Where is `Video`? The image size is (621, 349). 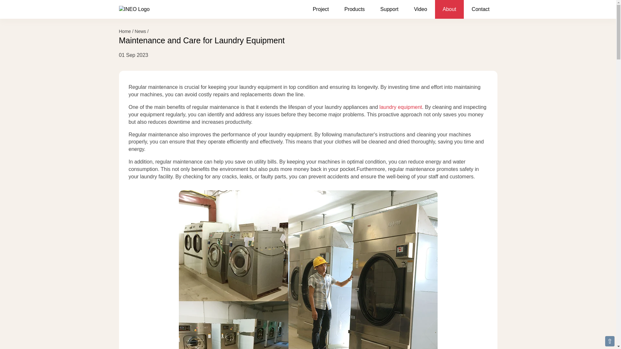
Video is located at coordinates (420, 10).